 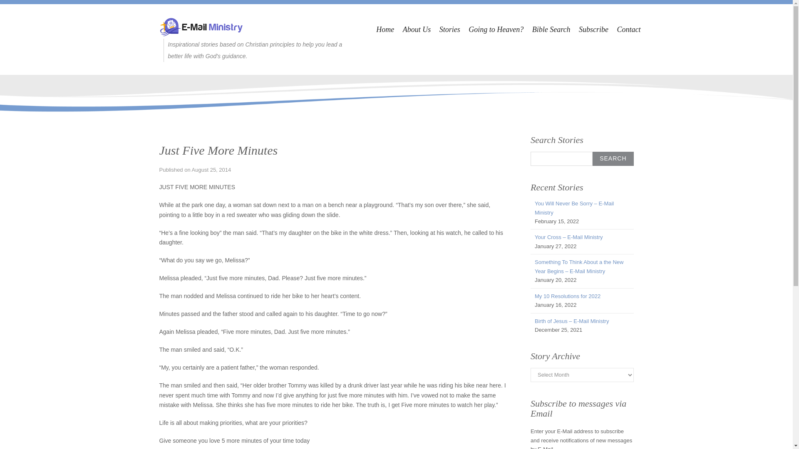 What do you see at coordinates (613, 159) in the screenshot?
I see `Search` at bounding box center [613, 159].